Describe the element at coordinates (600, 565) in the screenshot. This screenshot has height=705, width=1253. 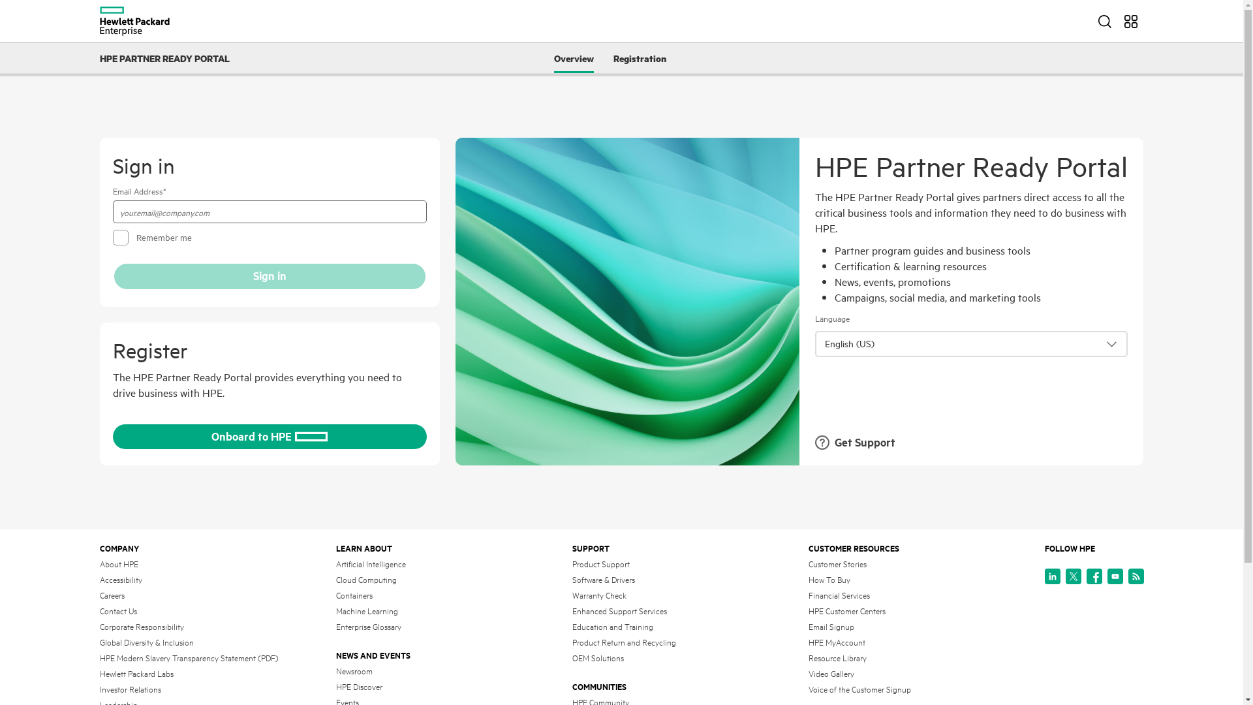
I see `Product Support` at that location.